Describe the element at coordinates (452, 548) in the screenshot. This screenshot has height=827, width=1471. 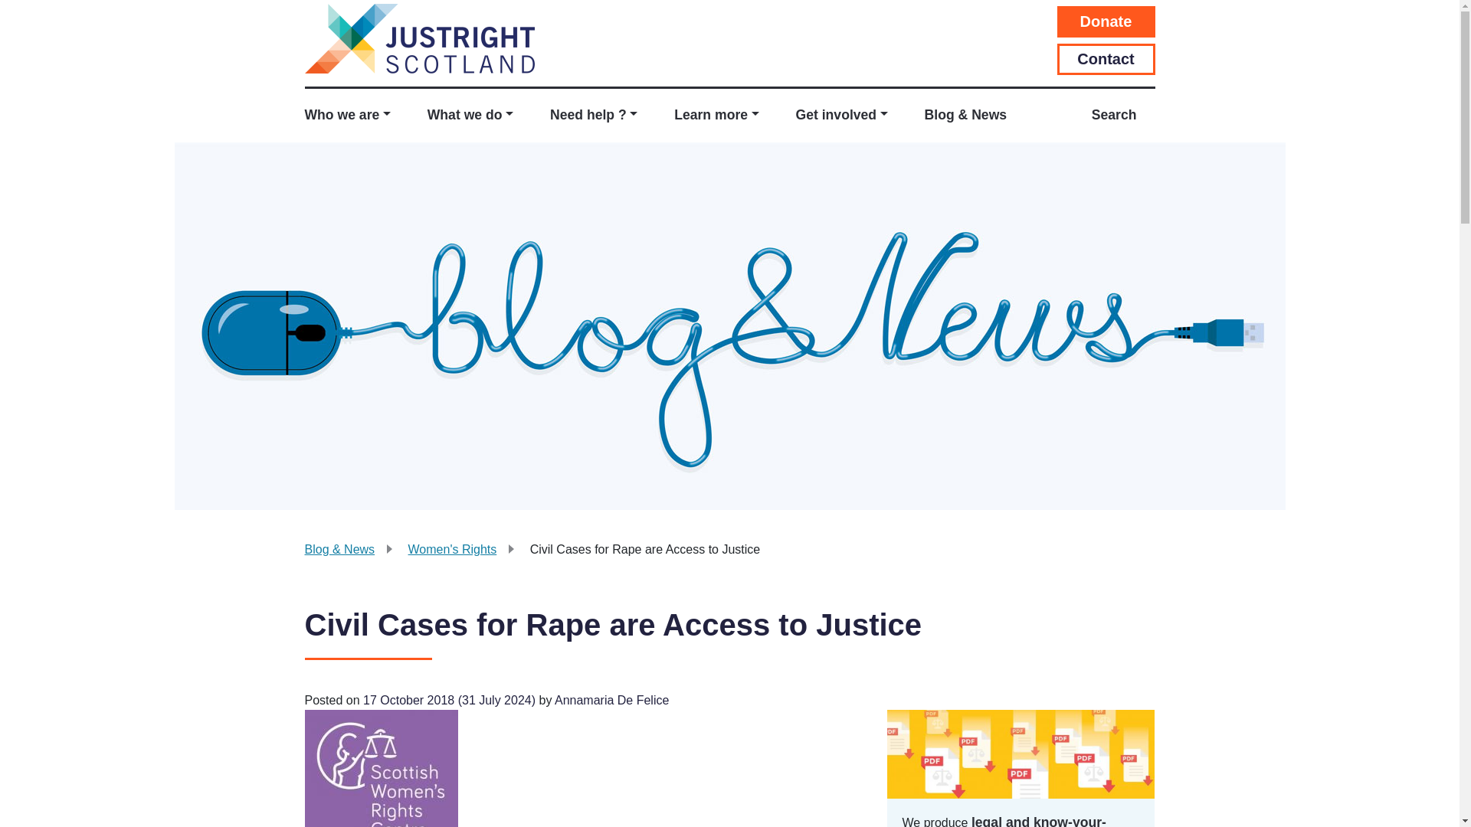
I see `Go to the Women's Rights category archives.` at that location.